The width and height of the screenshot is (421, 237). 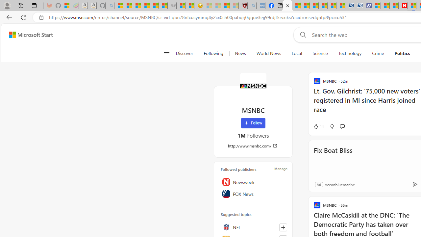 What do you see at coordinates (350, 53) in the screenshot?
I see `Technology` at bounding box center [350, 53].